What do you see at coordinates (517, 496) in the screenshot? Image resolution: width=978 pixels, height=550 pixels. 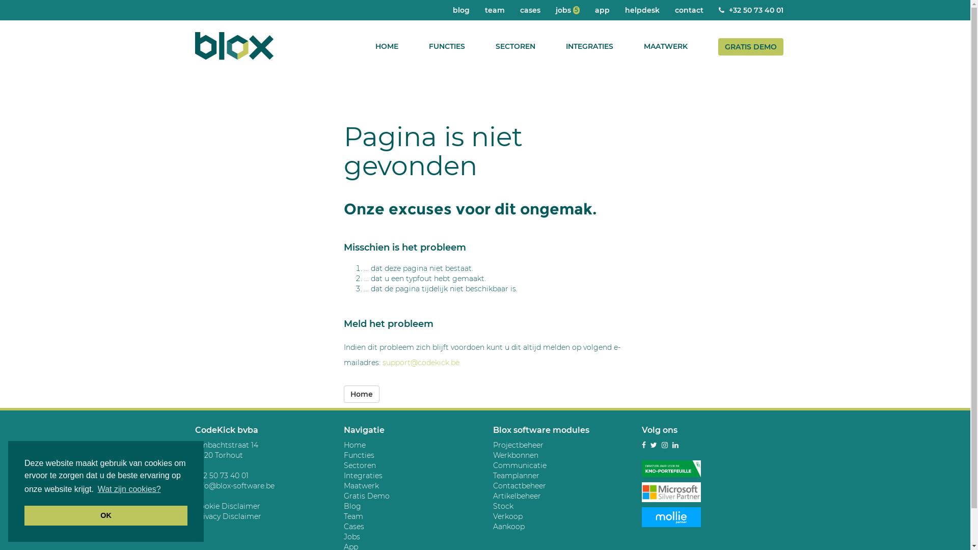 I see `Artikelbeheer` at bounding box center [517, 496].